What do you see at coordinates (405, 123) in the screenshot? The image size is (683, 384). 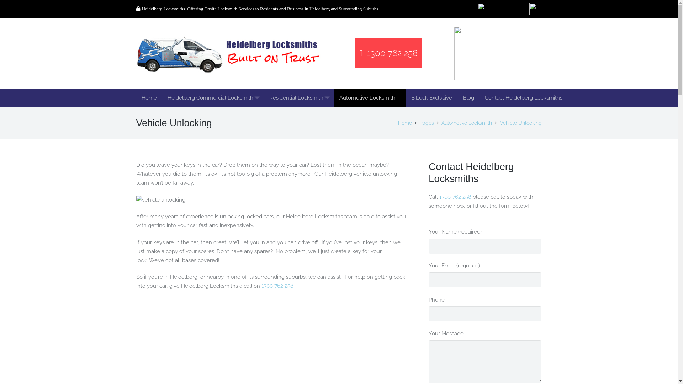 I see `Home` at bounding box center [405, 123].